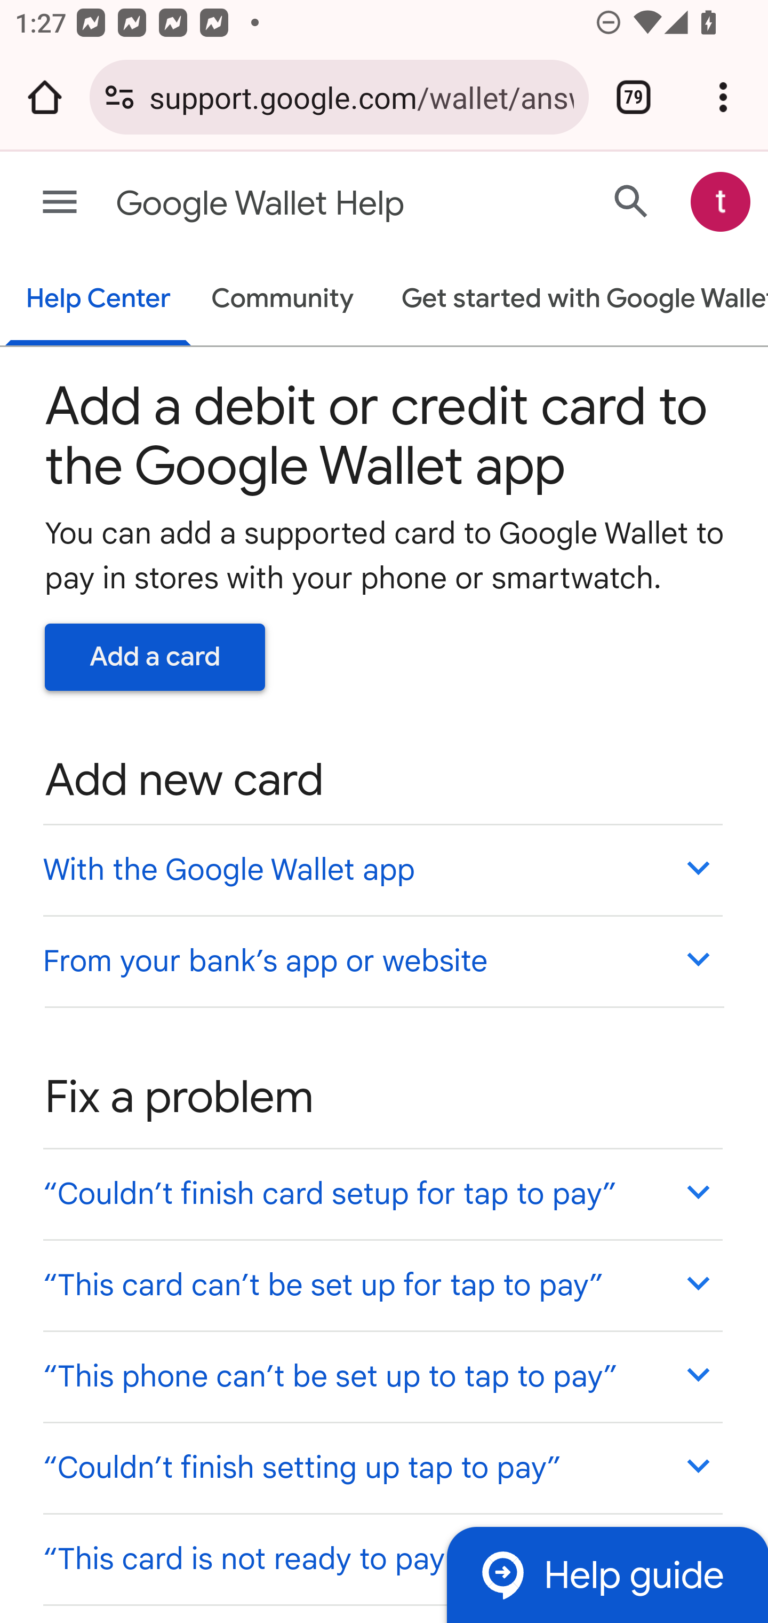 The height and width of the screenshot is (1623, 768). I want to click on “Couldn’t finish setting up tap to pay”, so click(382, 1467).